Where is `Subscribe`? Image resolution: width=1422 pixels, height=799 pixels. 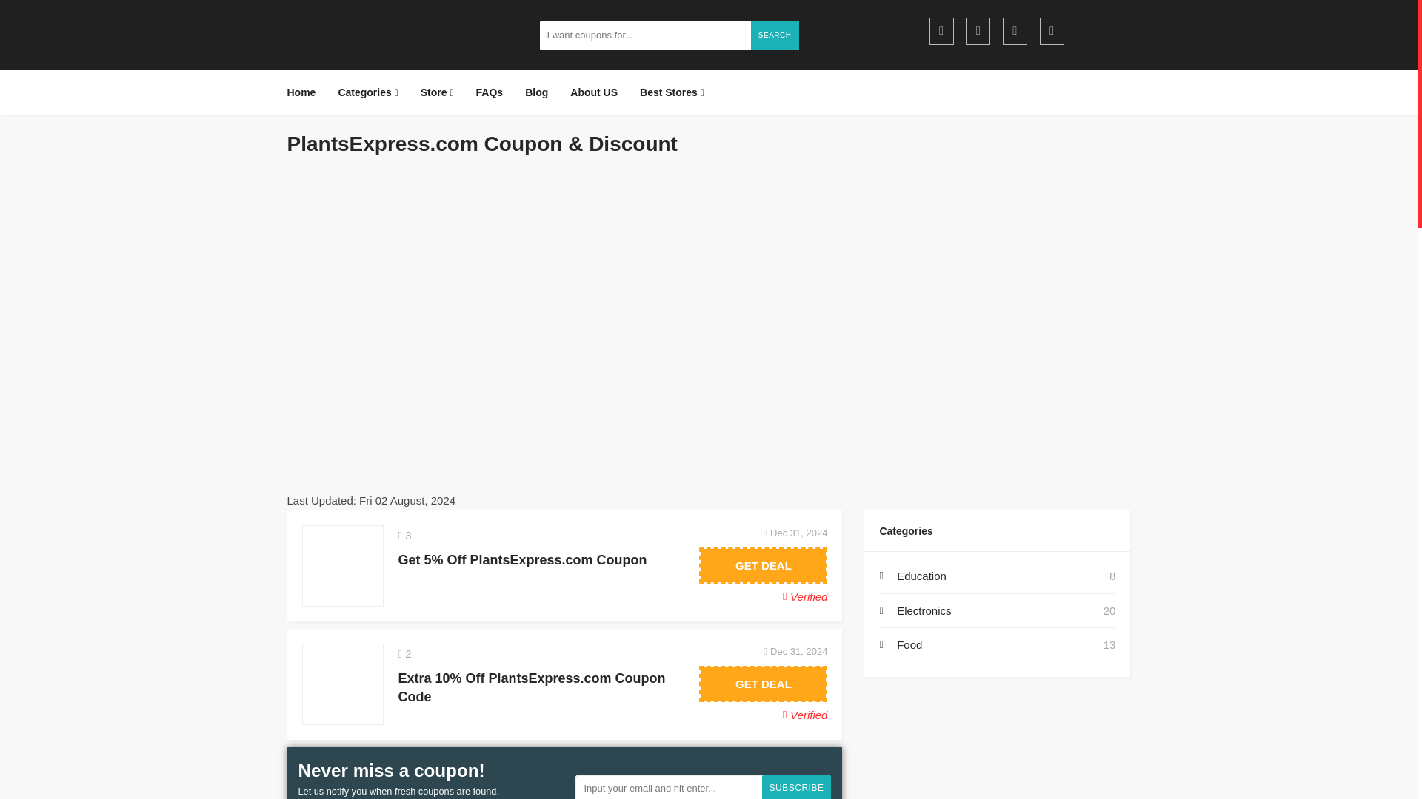
Subscribe is located at coordinates (797, 787).